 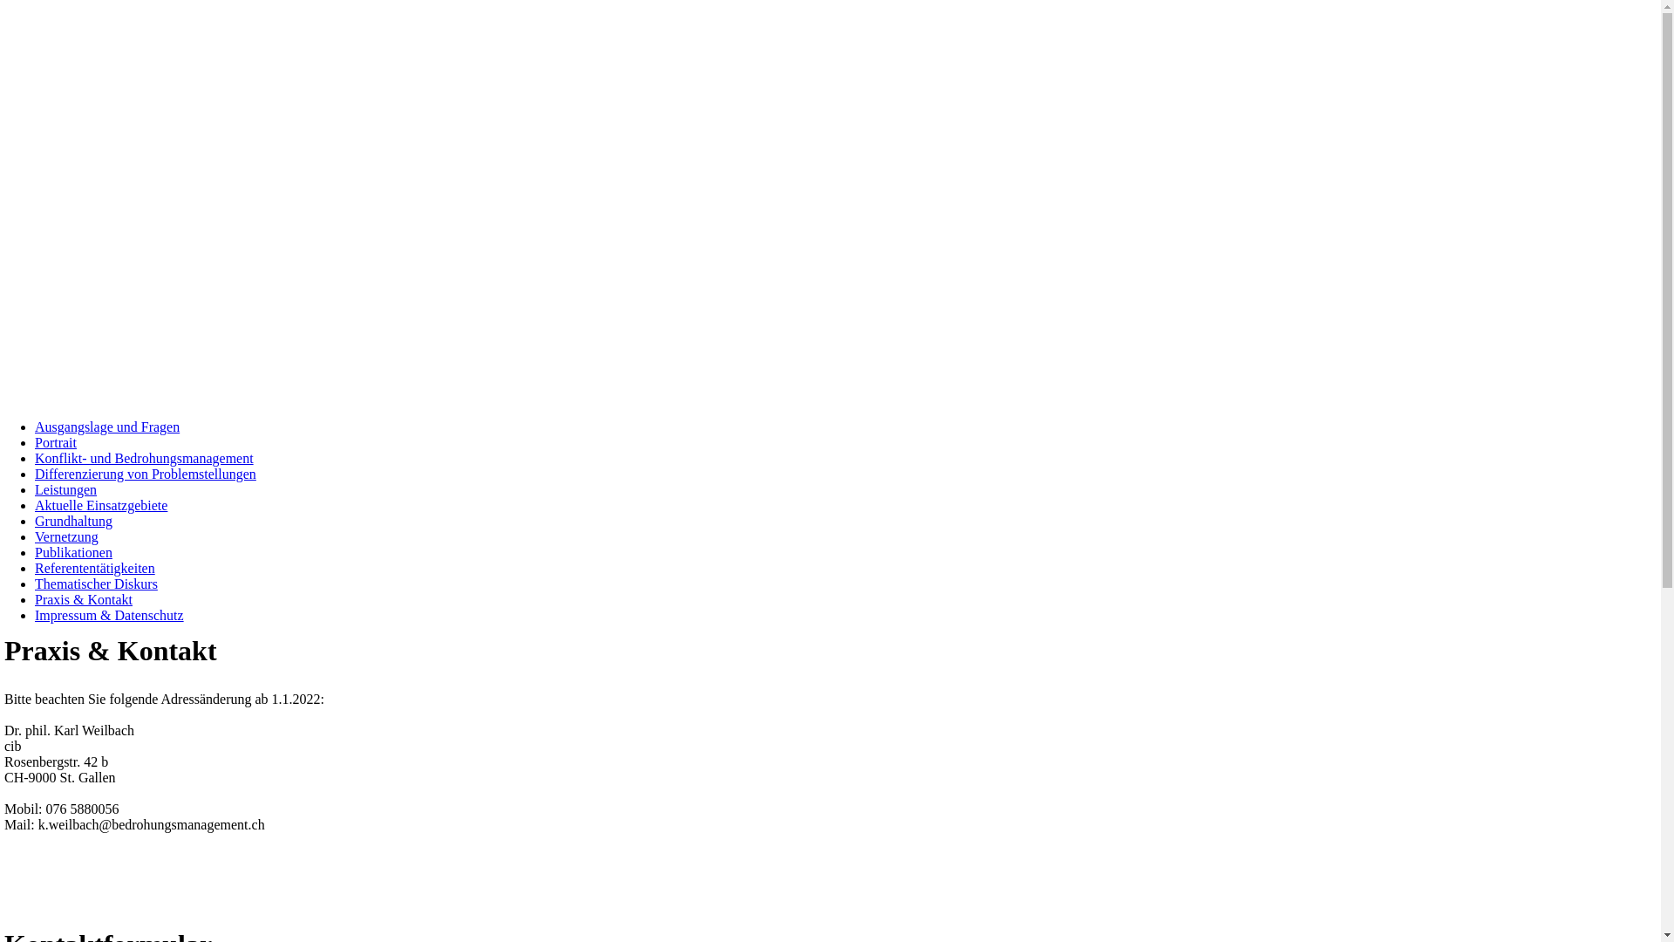 I want to click on Portrait, so click(x=56, y=443).